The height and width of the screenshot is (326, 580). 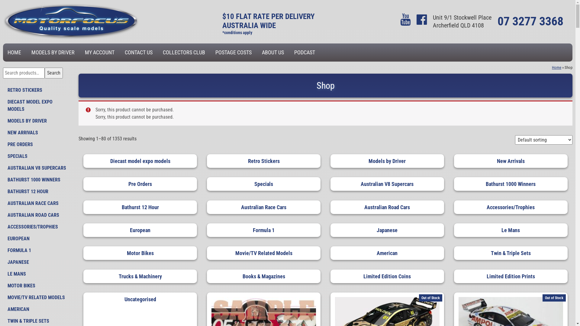 I want to click on SPECIALS, so click(x=38, y=156).